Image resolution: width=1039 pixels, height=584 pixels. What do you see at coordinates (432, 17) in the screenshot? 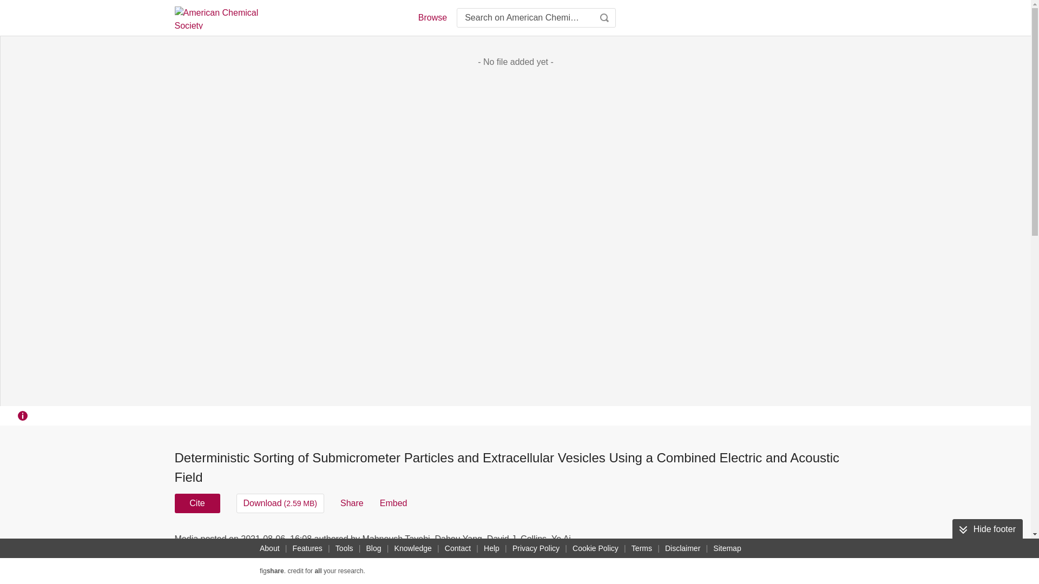
I see `Browse` at bounding box center [432, 17].